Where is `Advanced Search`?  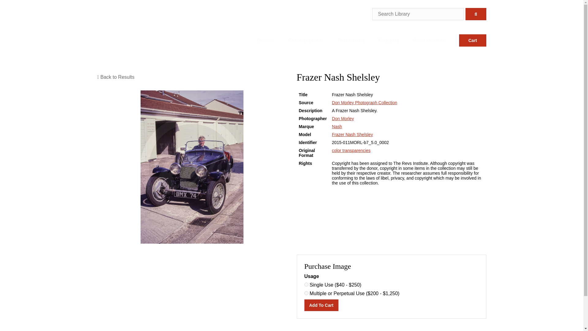
Advanced Search is located at coordinates (472, 24).